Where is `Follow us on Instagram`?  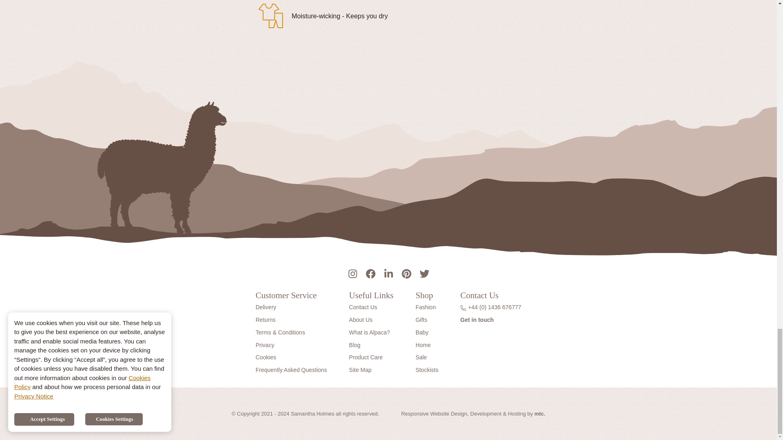 Follow us on Instagram is located at coordinates (352, 273).